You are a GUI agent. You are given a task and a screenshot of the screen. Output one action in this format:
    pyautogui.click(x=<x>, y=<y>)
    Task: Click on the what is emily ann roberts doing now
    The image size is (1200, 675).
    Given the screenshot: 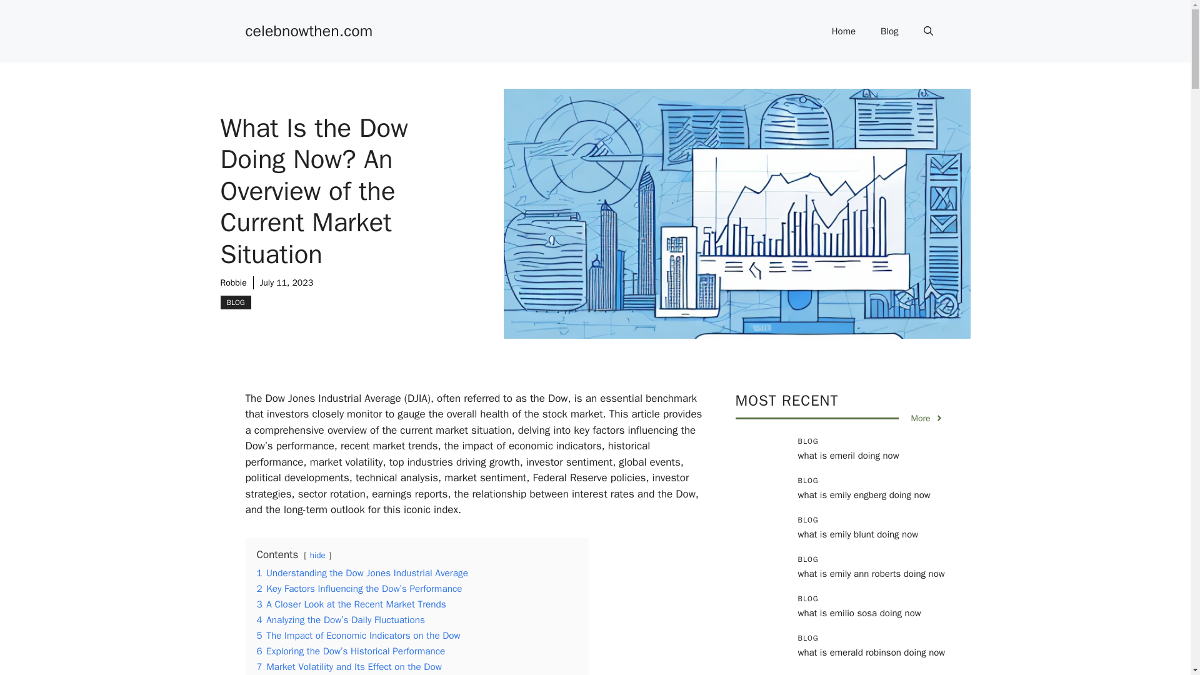 What is the action you would take?
    pyautogui.click(x=871, y=574)
    